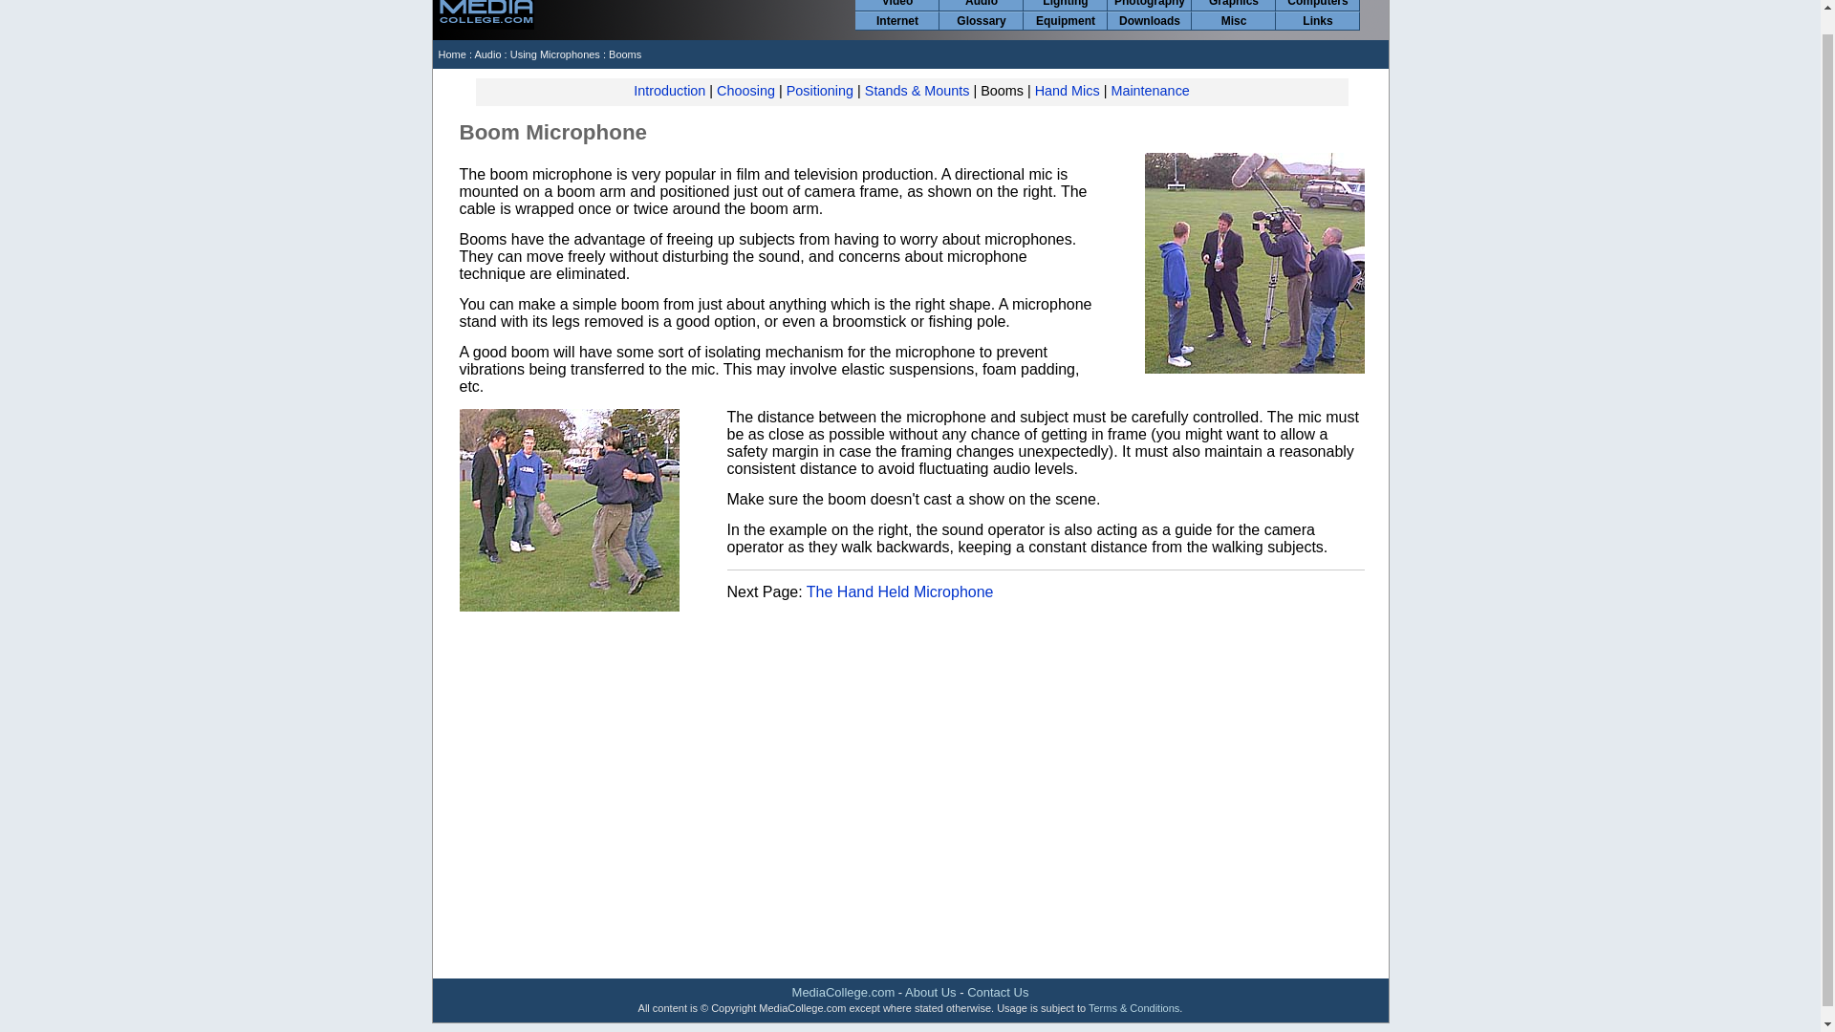 The height and width of the screenshot is (1032, 1835). What do you see at coordinates (997, 992) in the screenshot?
I see `Contact Us` at bounding box center [997, 992].